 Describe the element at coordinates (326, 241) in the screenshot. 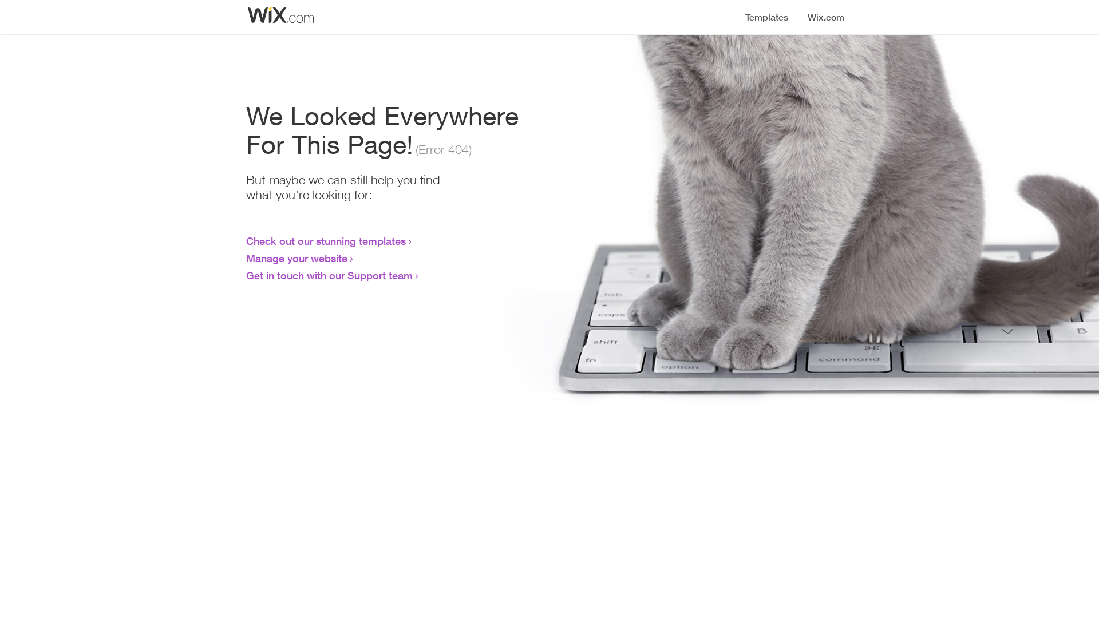

I see `Check out our stunning templates` at that location.